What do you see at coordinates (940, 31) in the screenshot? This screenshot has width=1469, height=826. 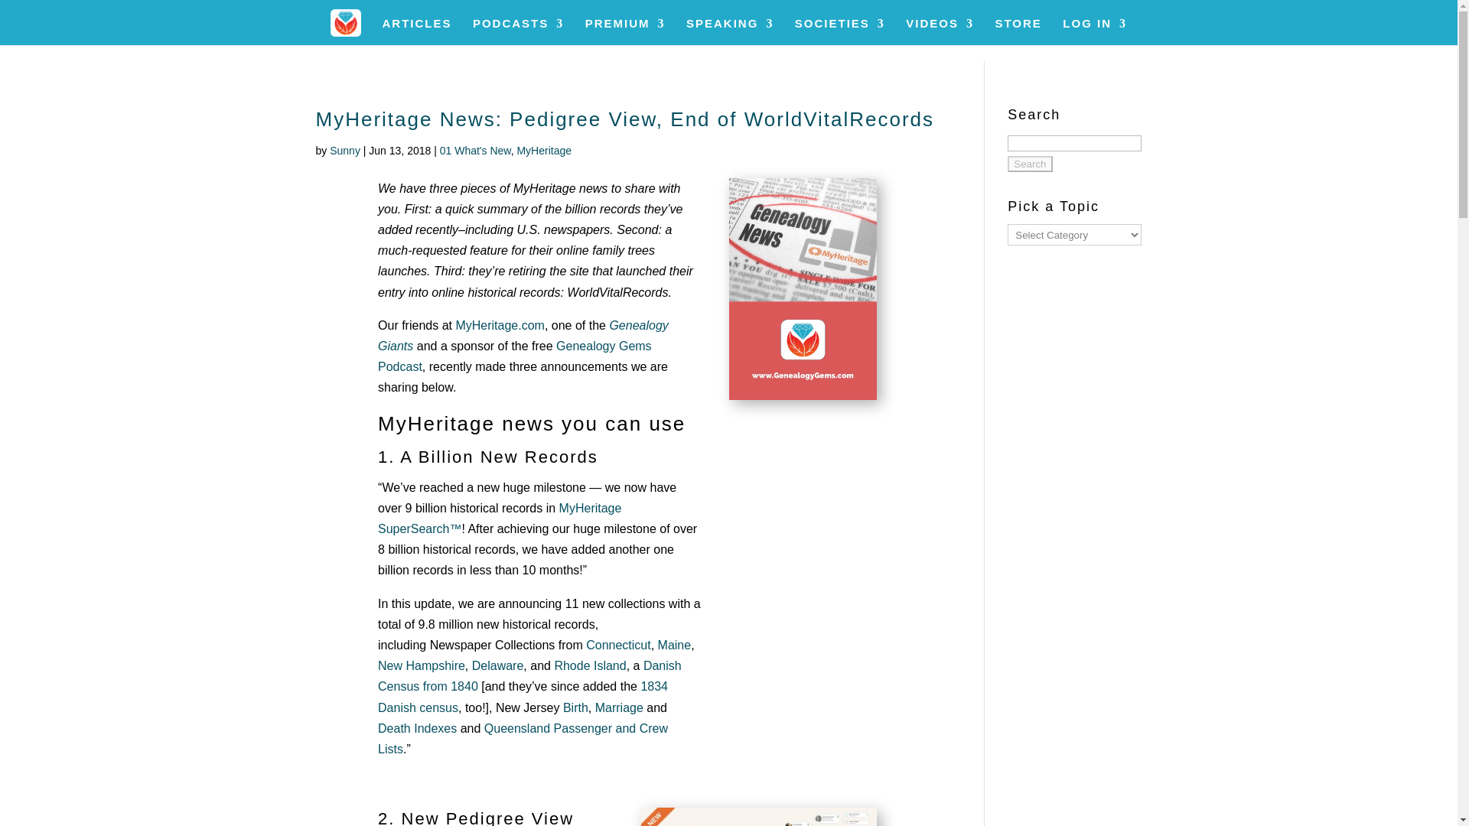 I see `VIDEOS` at bounding box center [940, 31].